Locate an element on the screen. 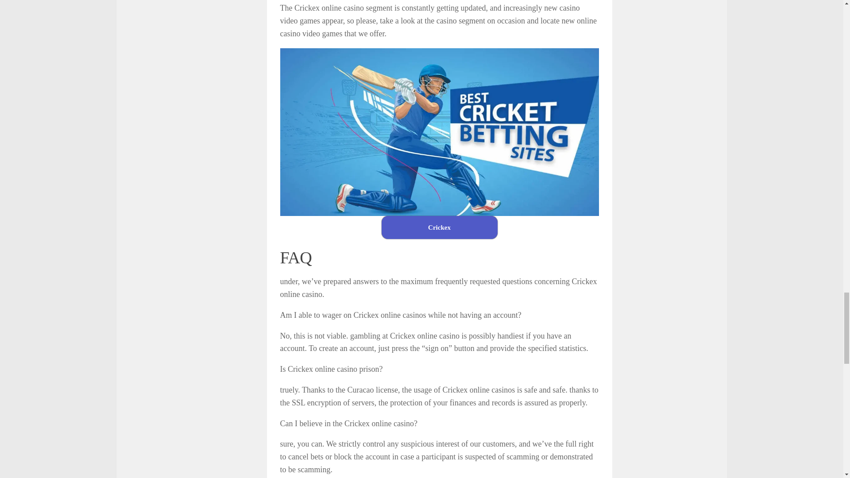 This screenshot has width=850, height=478. Crickex is located at coordinates (439, 227).